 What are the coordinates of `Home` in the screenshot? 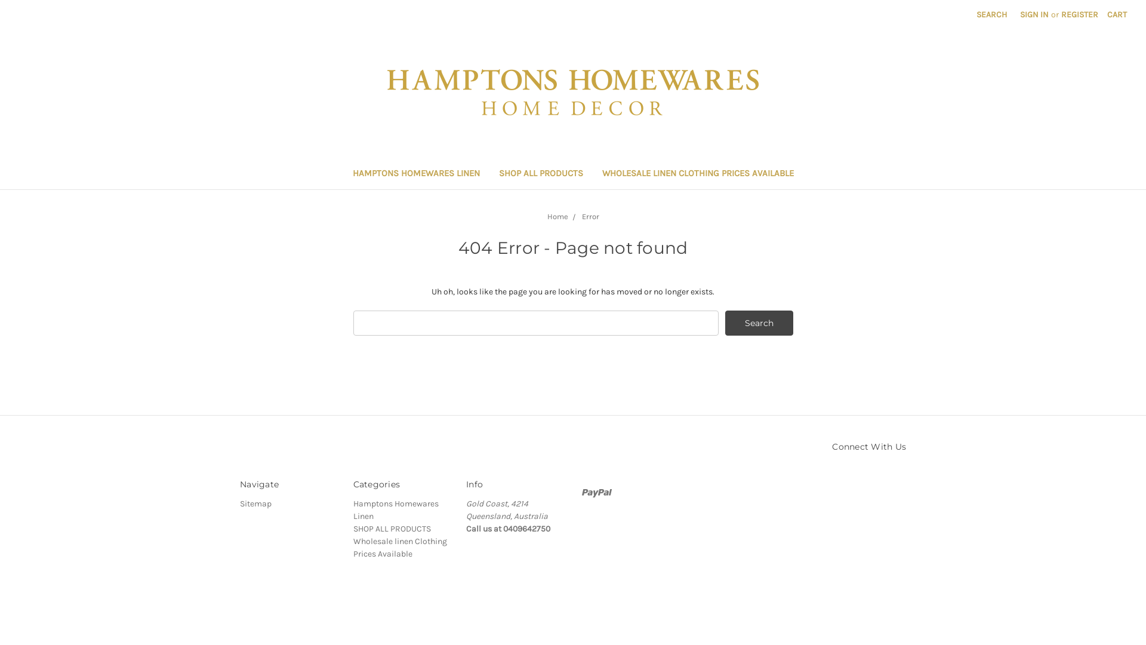 It's located at (557, 216).